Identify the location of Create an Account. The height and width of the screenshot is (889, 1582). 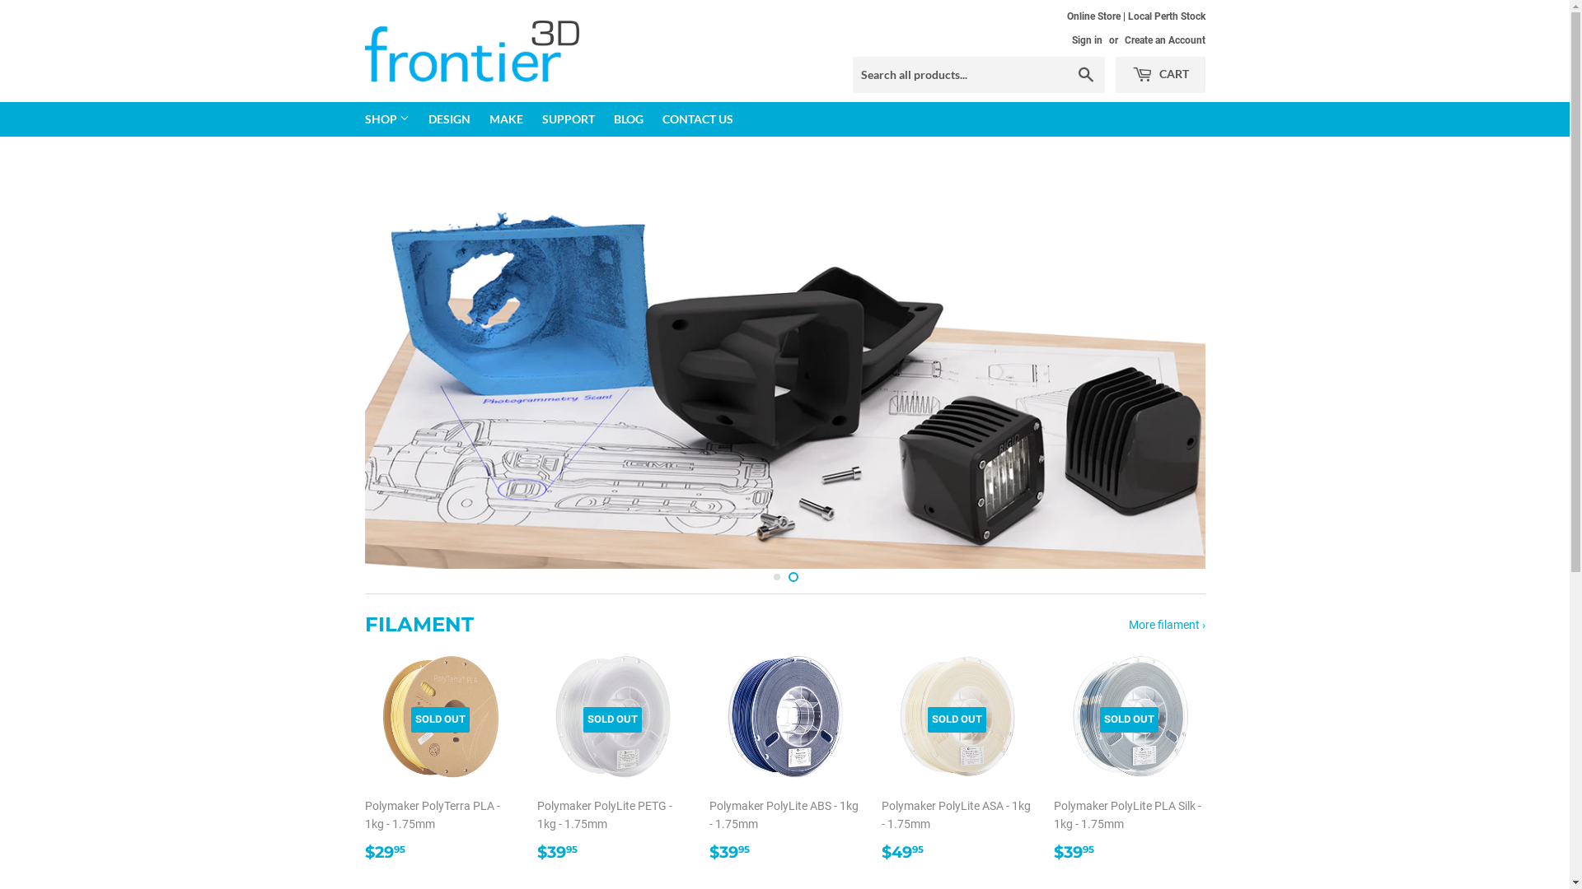
(1164, 40).